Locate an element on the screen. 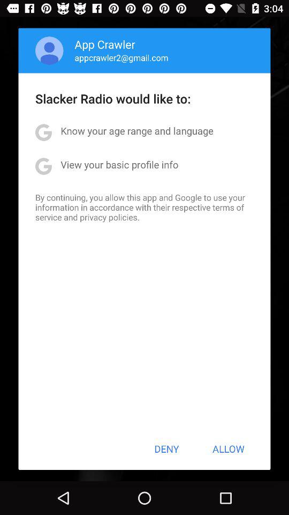  swipe to the deny button is located at coordinates (166, 448).